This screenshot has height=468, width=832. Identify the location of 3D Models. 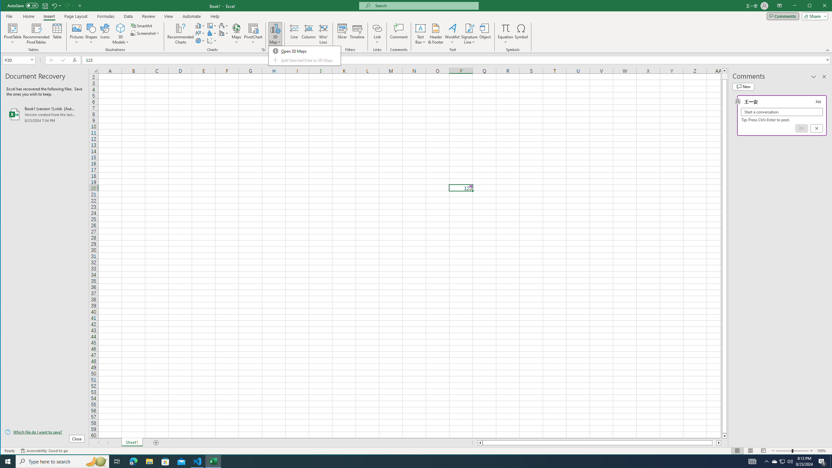
(275, 34).